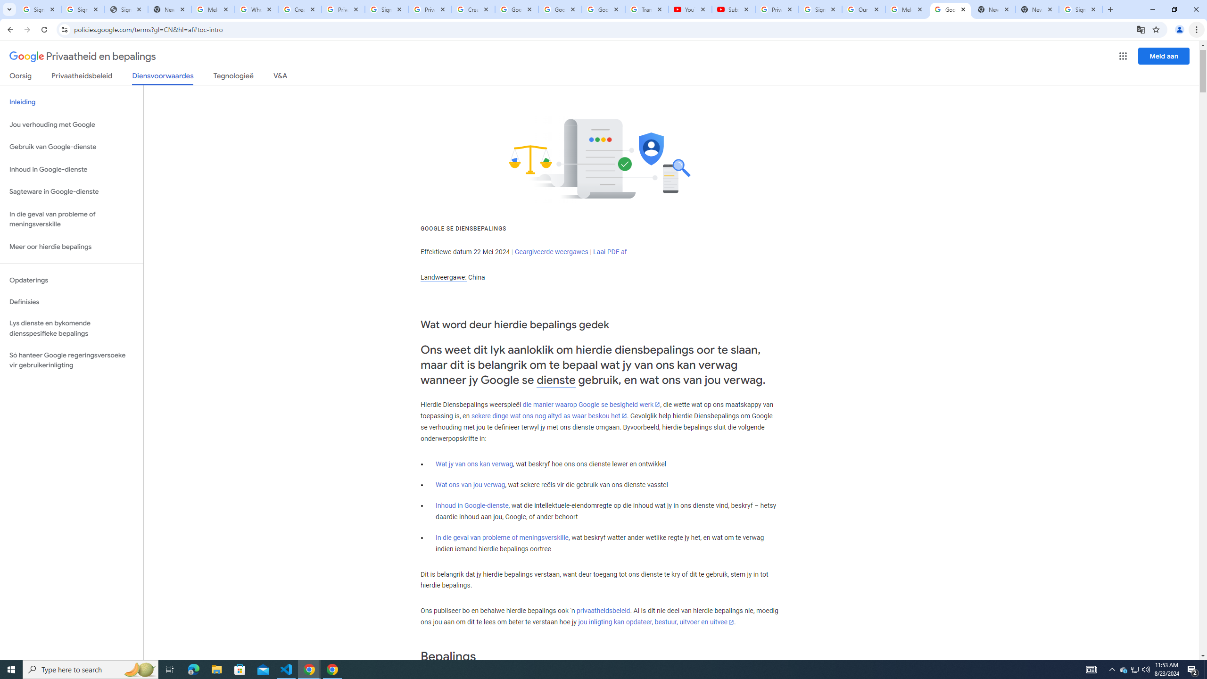  Describe the element at coordinates (502, 93) in the screenshot. I see `Update Labels` at that location.